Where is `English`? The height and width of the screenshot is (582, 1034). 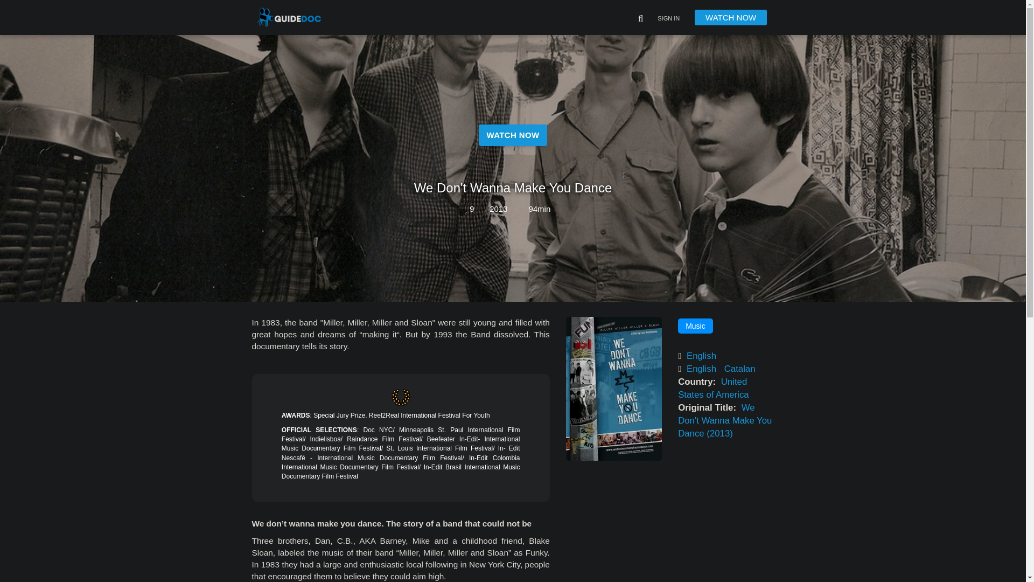
English is located at coordinates (701, 369).